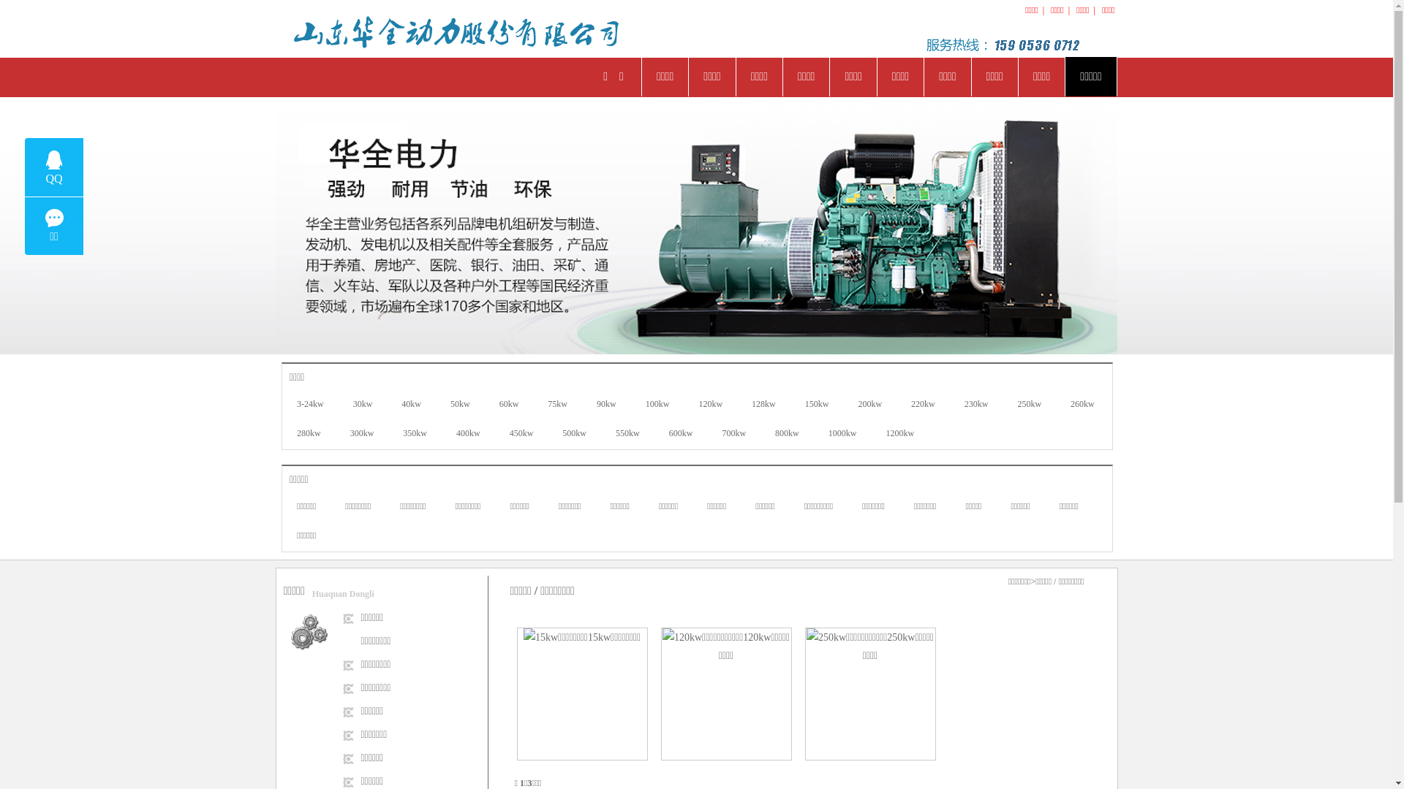  Describe the element at coordinates (923, 405) in the screenshot. I see `220kw` at that location.